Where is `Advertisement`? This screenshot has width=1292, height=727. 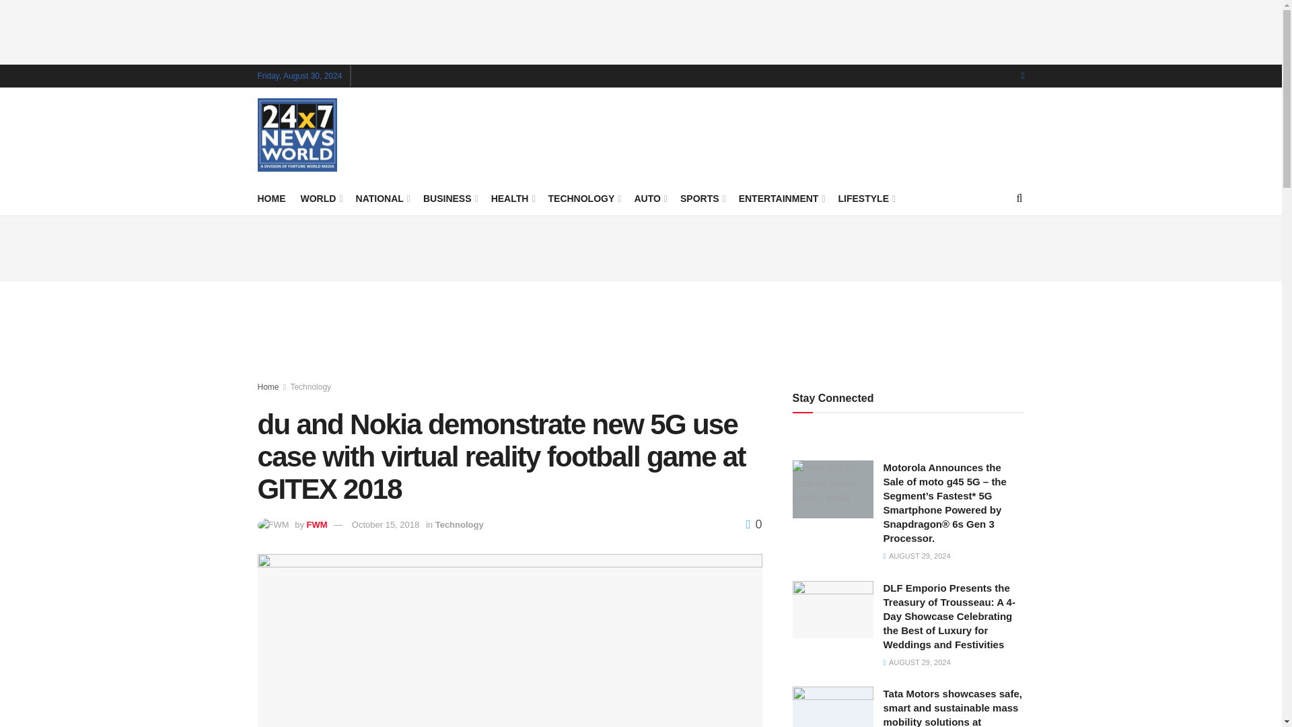
Advertisement is located at coordinates (779, 132).